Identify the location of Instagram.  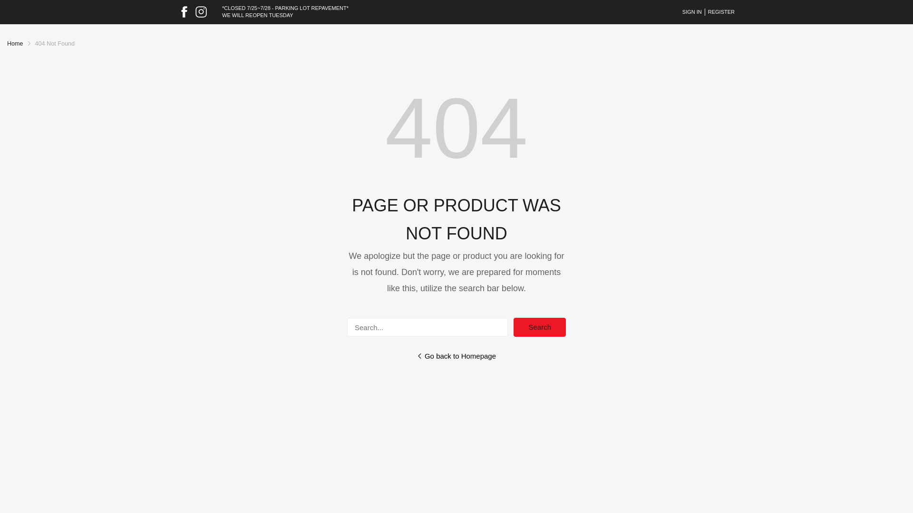
(201, 11).